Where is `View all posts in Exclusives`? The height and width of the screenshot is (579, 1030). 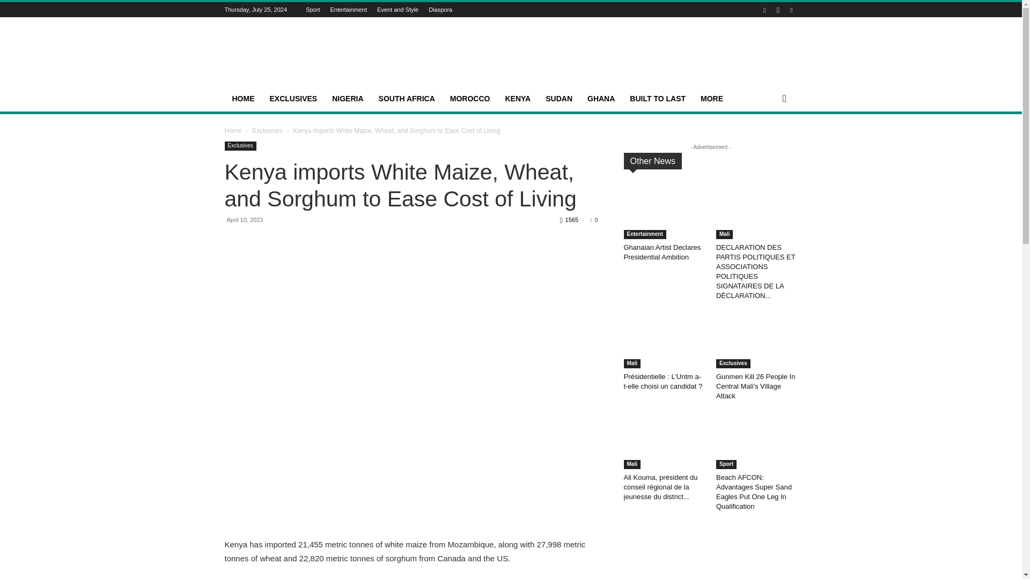 View all posts in Exclusives is located at coordinates (267, 130).